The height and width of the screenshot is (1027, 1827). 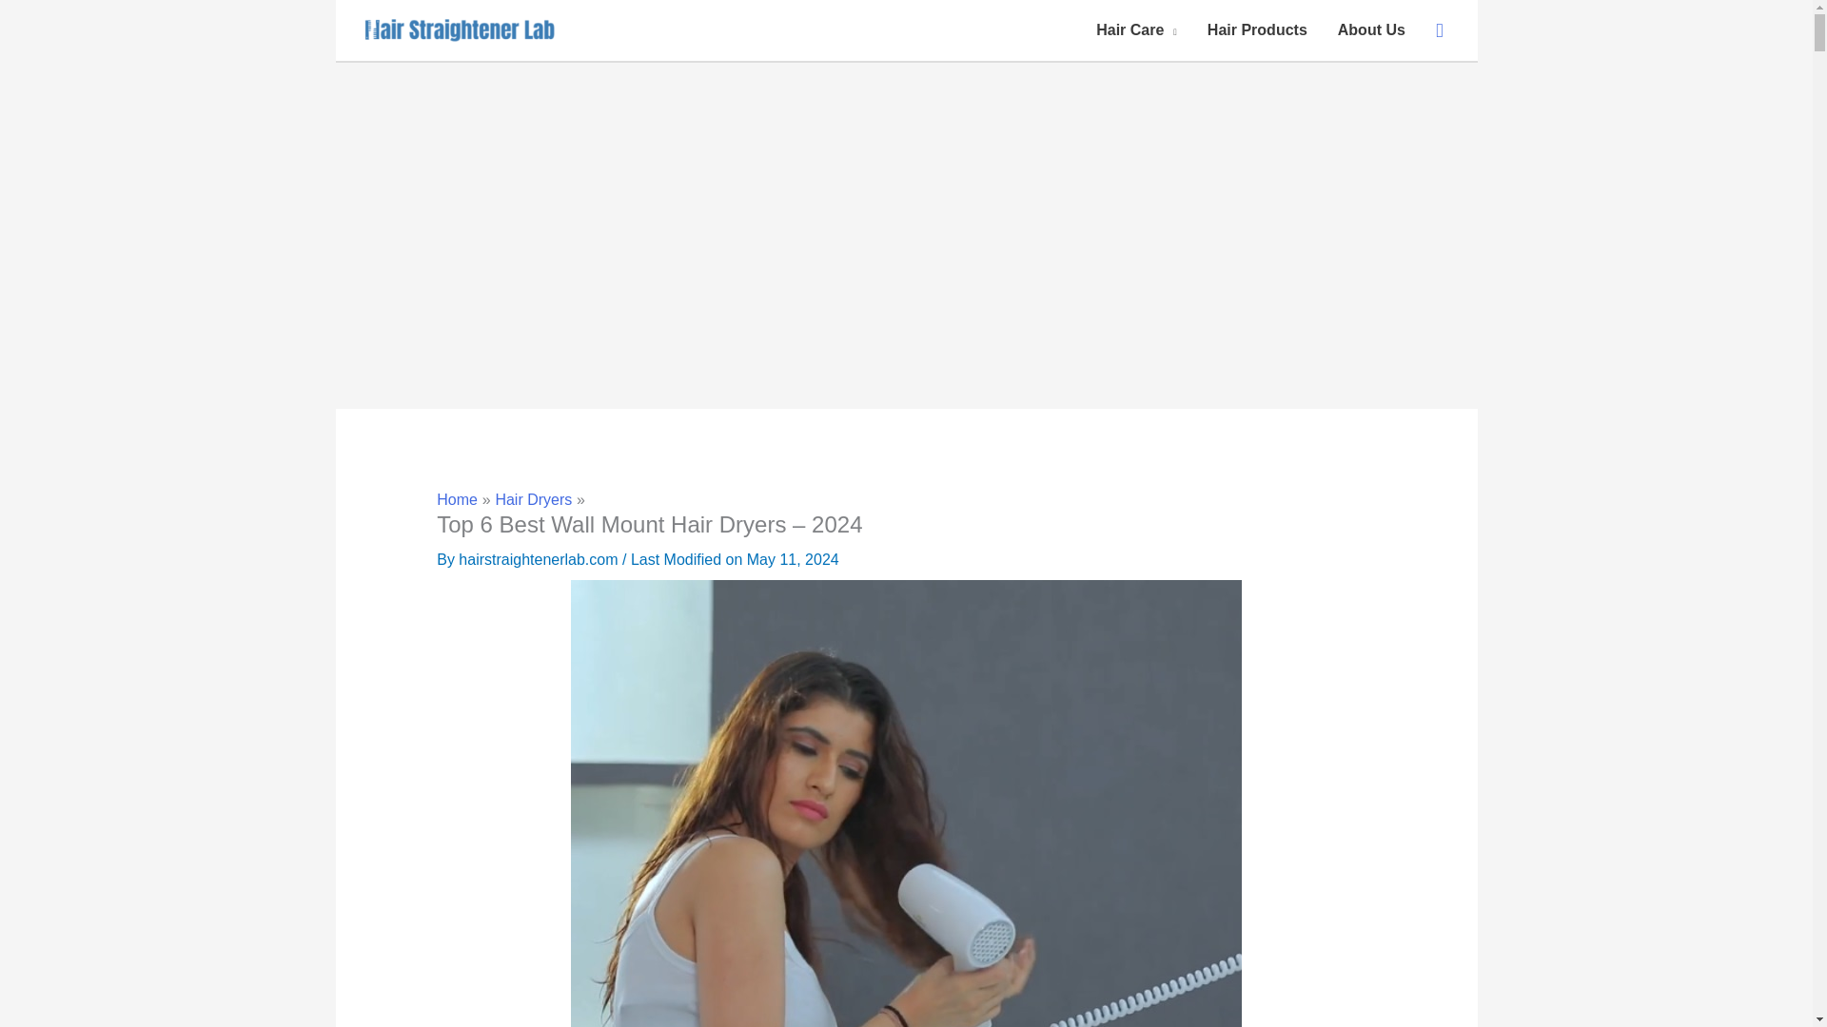 I want to click on hairstraightenerlab.com, so click(x=540, y=559).